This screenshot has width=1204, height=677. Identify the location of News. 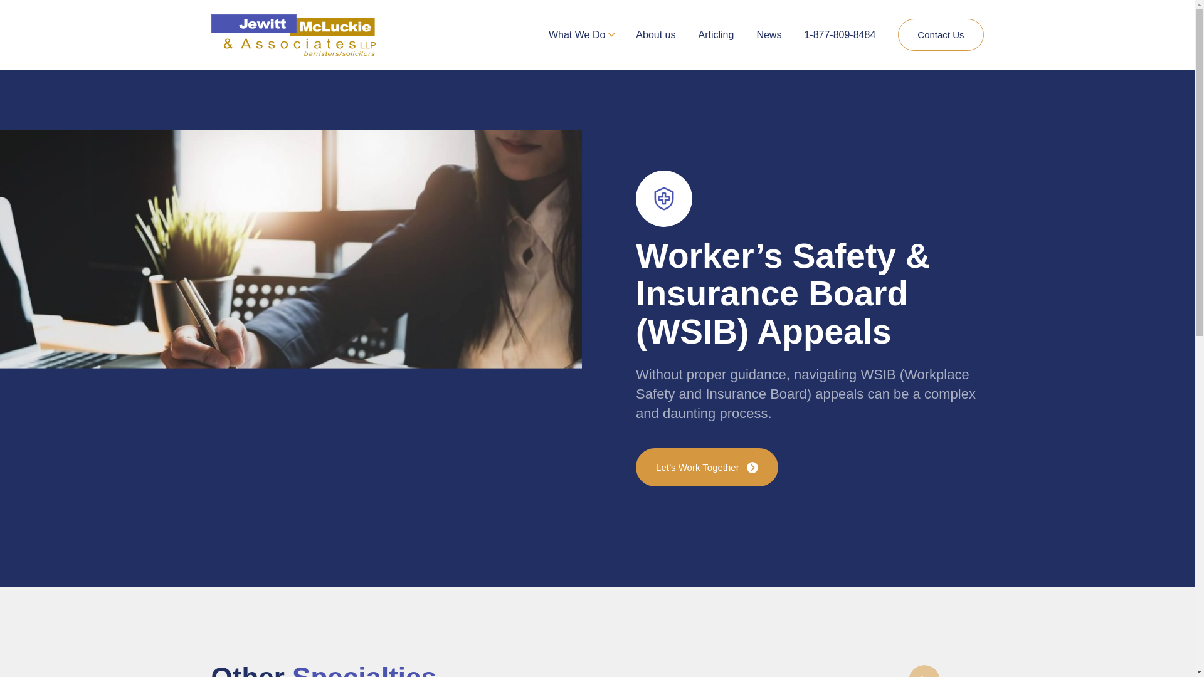
(769, 35).